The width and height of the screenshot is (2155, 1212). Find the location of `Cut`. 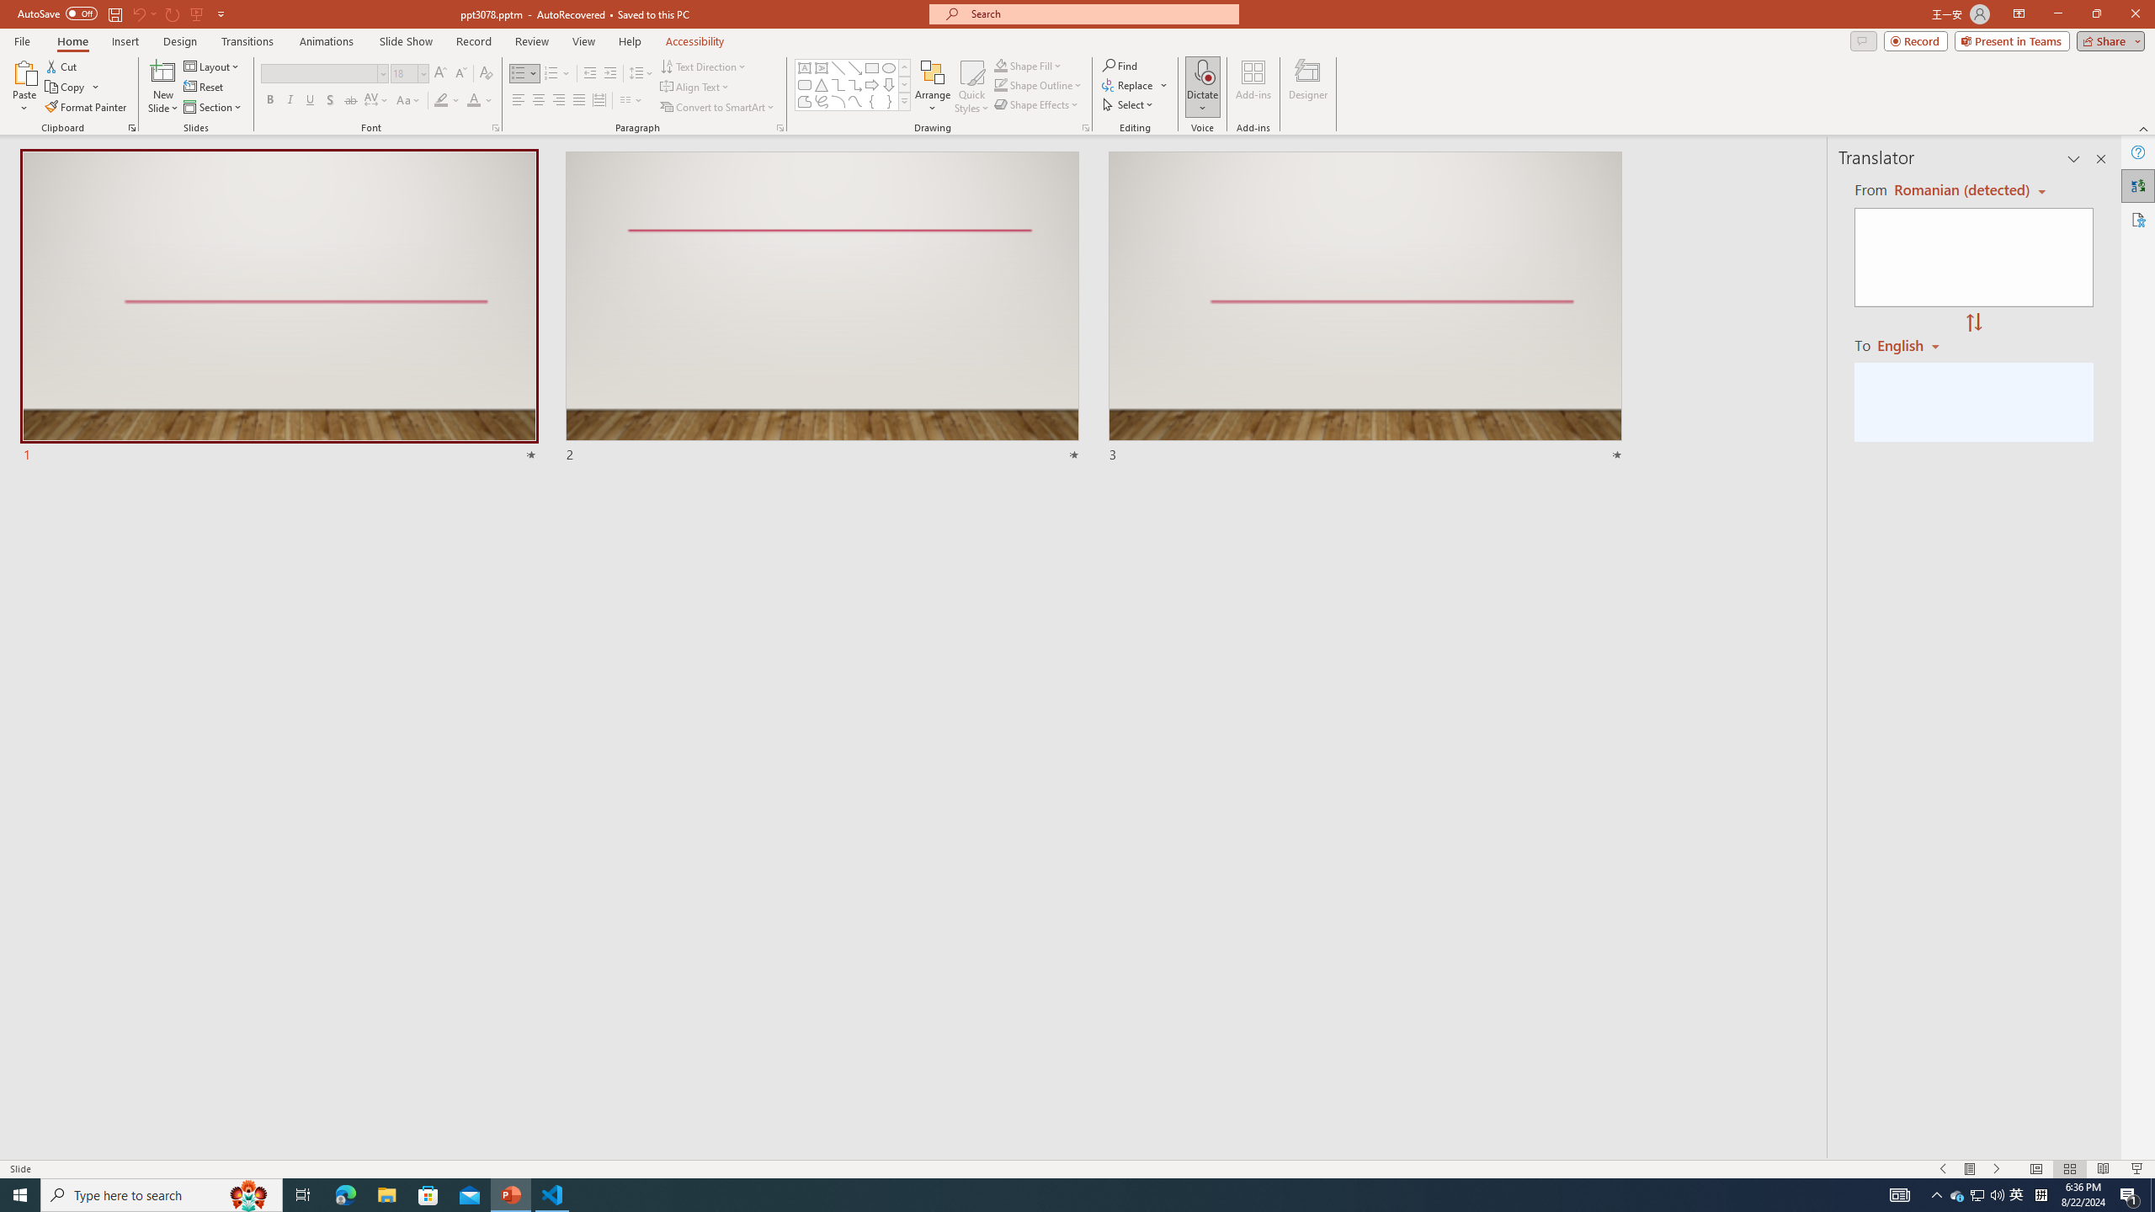

Cut is located at coordinates (62, 66).